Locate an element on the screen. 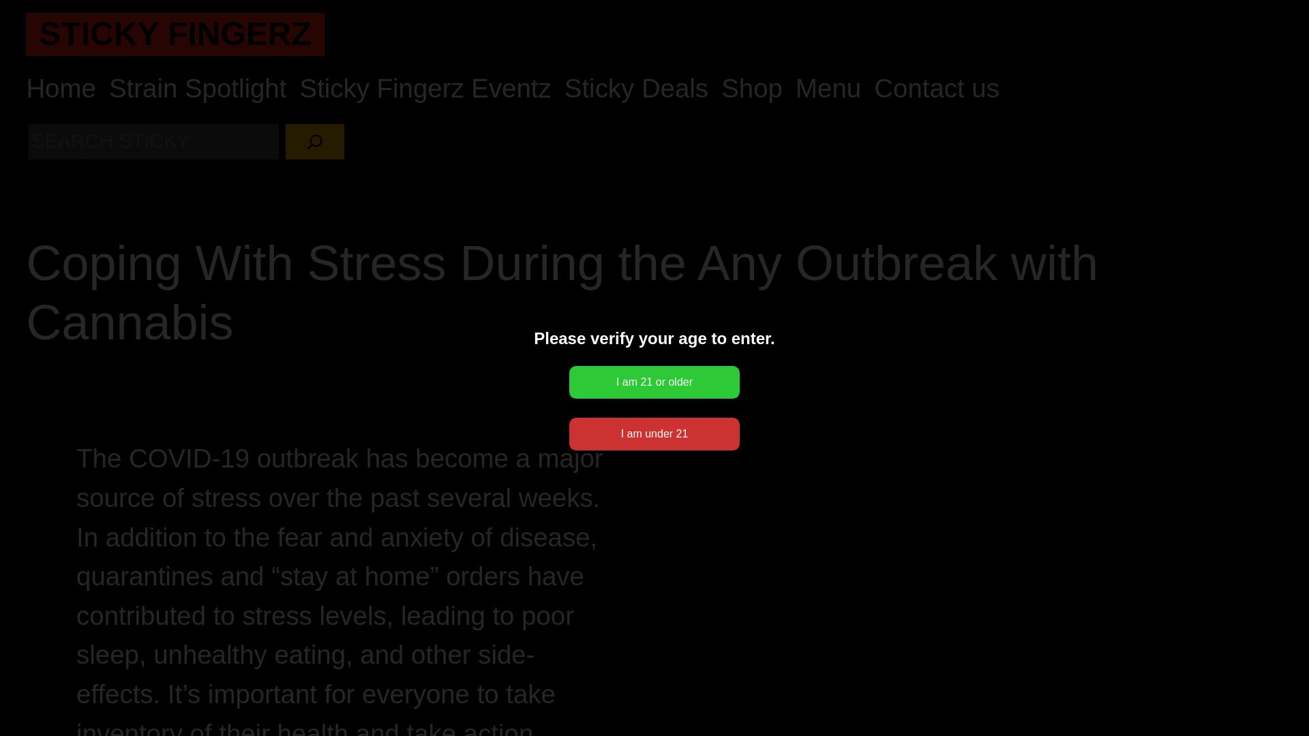 The image size is (1309, 736). STICKY FINGERZ is located at coordinates (175, 33).